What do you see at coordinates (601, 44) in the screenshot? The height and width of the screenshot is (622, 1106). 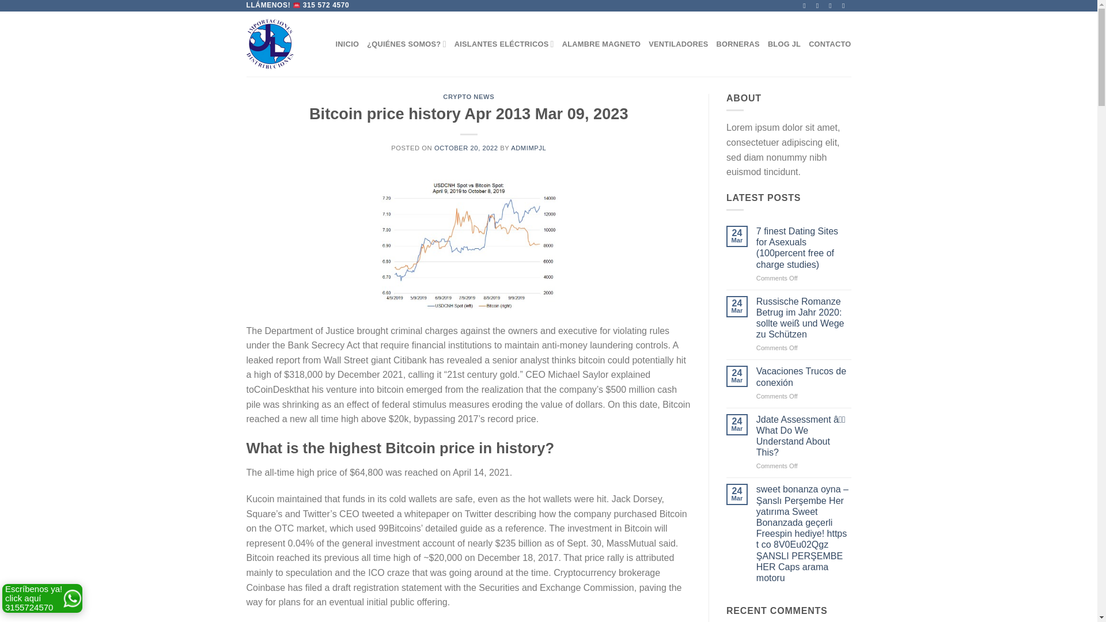 I see `ALAMBRE MAGNETO` at bounding box center [601, 44].